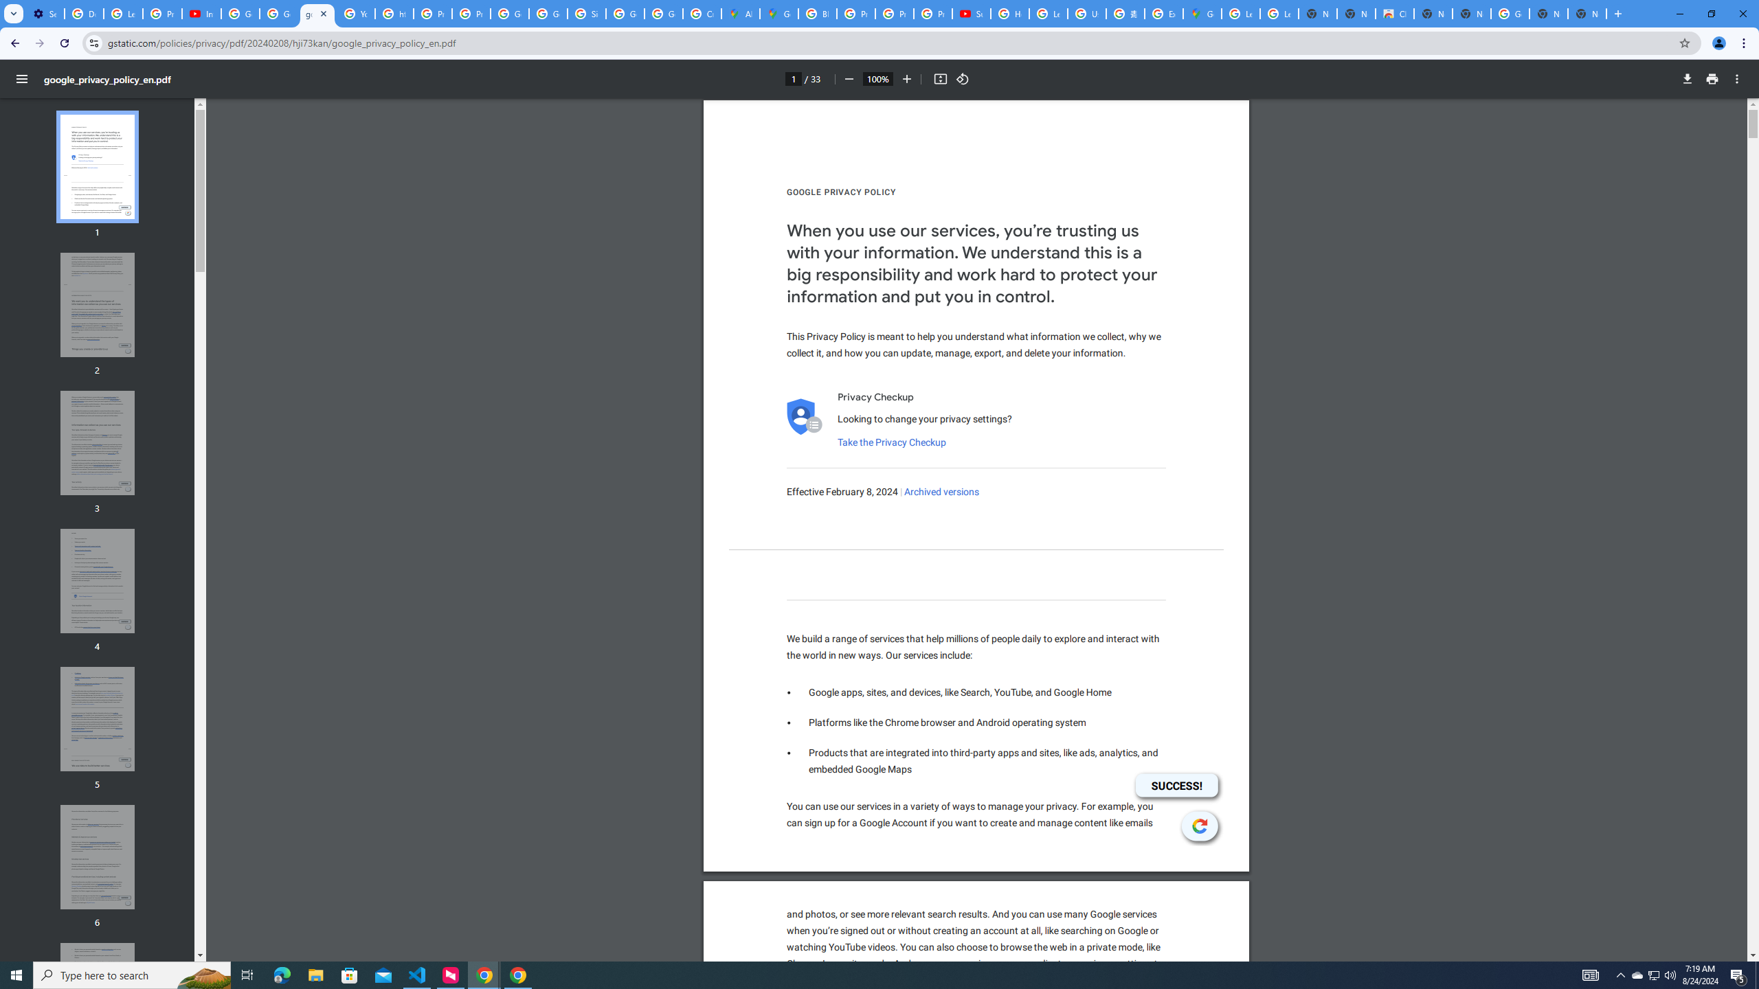 The height and width of the screenshot is (989, 1759). I want to click on Thumbnail for page 5, so click(98, 719).